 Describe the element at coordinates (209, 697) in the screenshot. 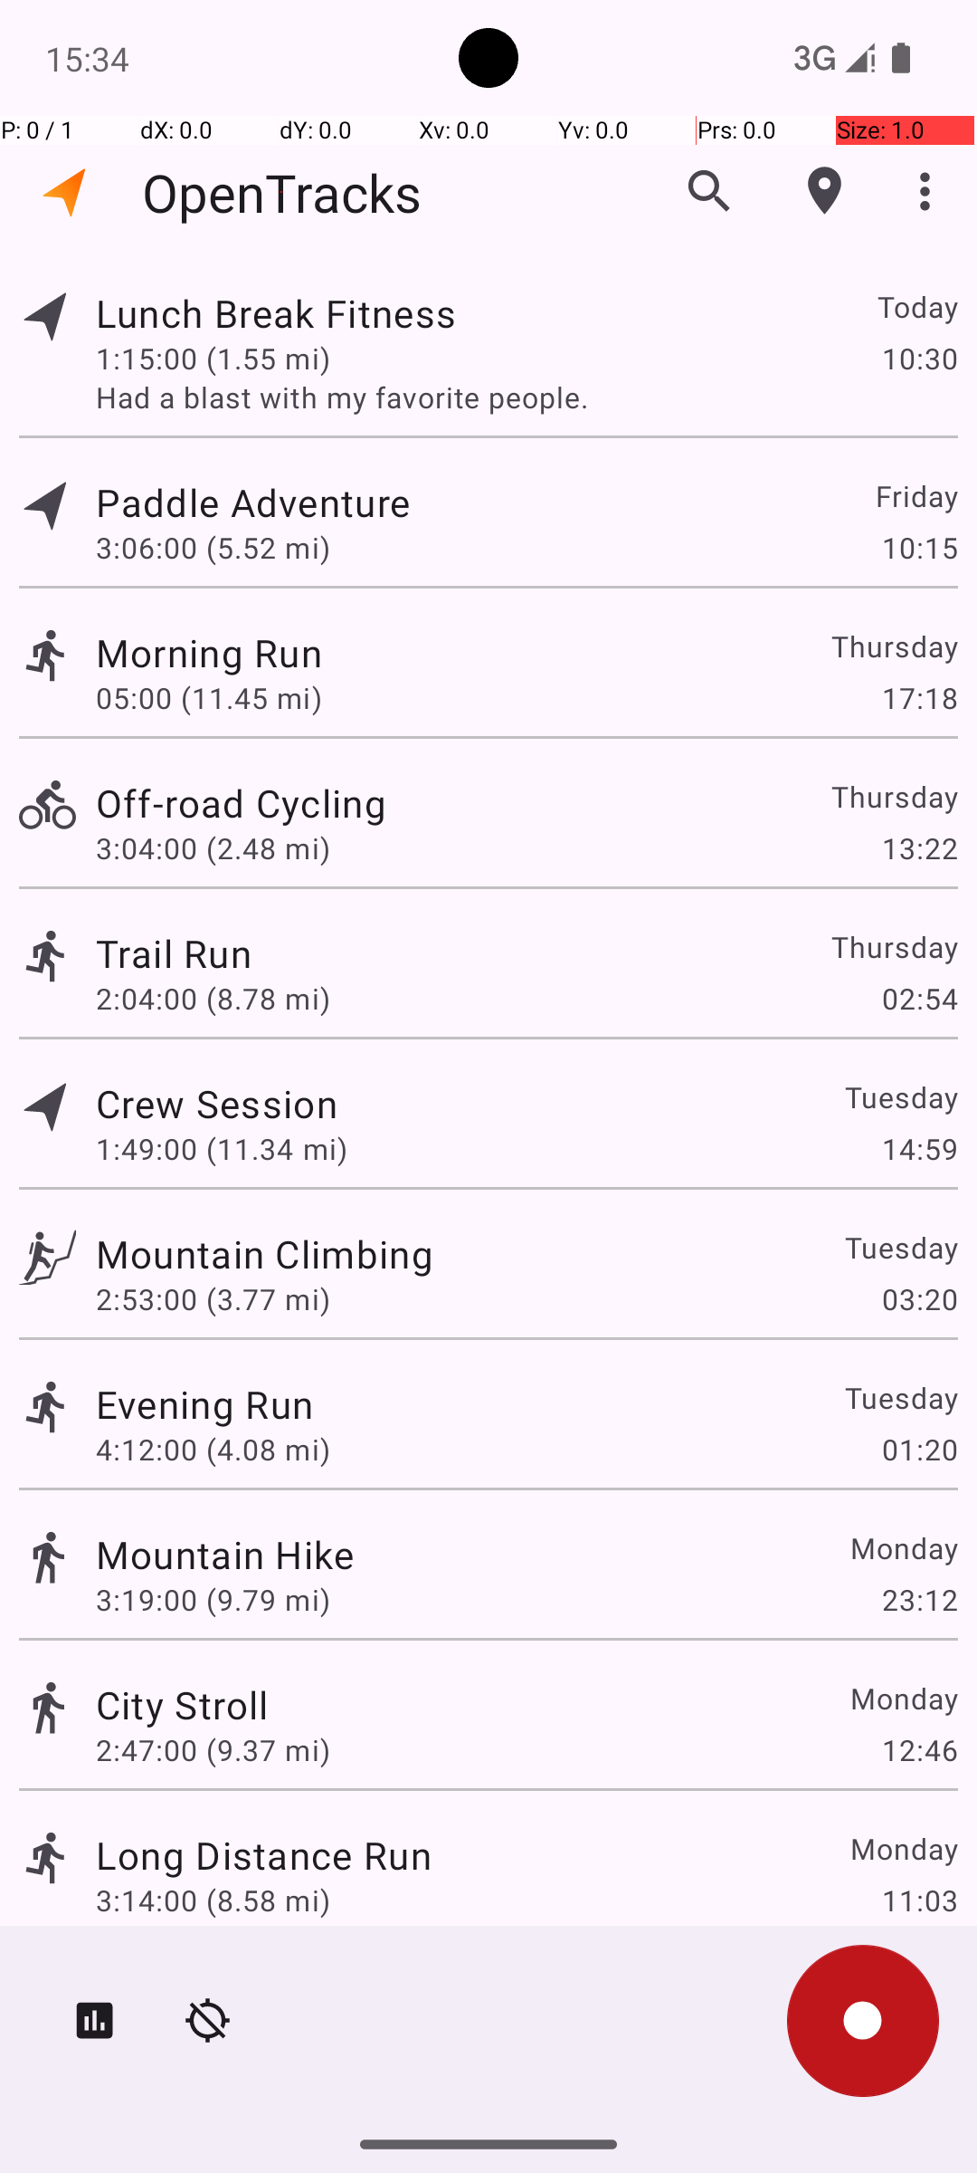

I see `05:00 (11.45 mi)` at that location.